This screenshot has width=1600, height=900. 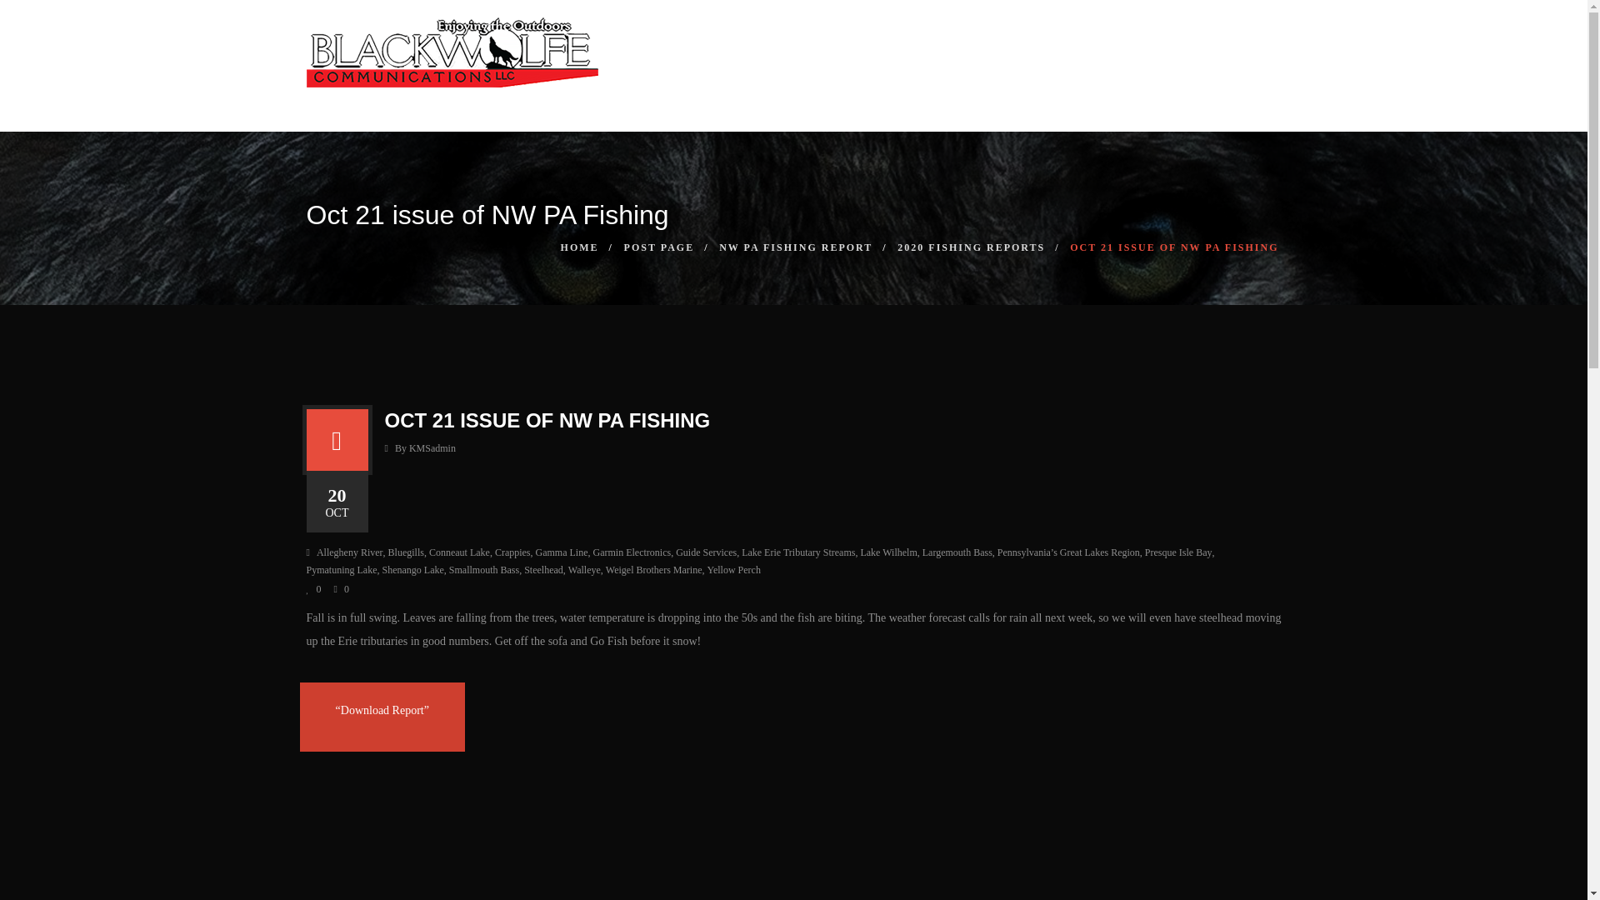 What do you see at coordinates (971, 247) in the screenshot?
I see `2020 FISHING REPORTS` at bounding box center [971, 247].